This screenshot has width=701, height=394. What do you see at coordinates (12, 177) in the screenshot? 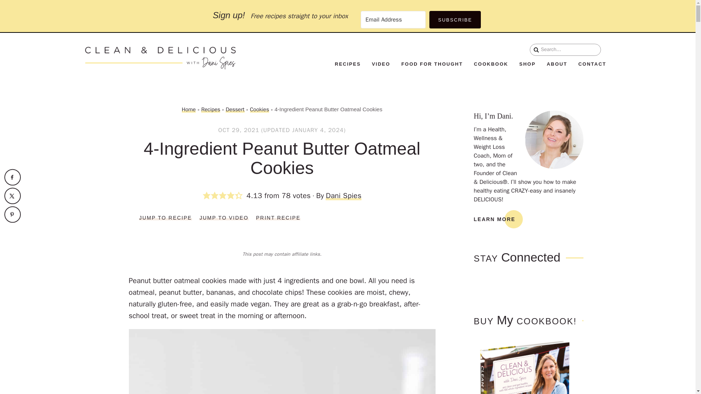
I see `Share on Facebook` at bounding box center [12, 177].